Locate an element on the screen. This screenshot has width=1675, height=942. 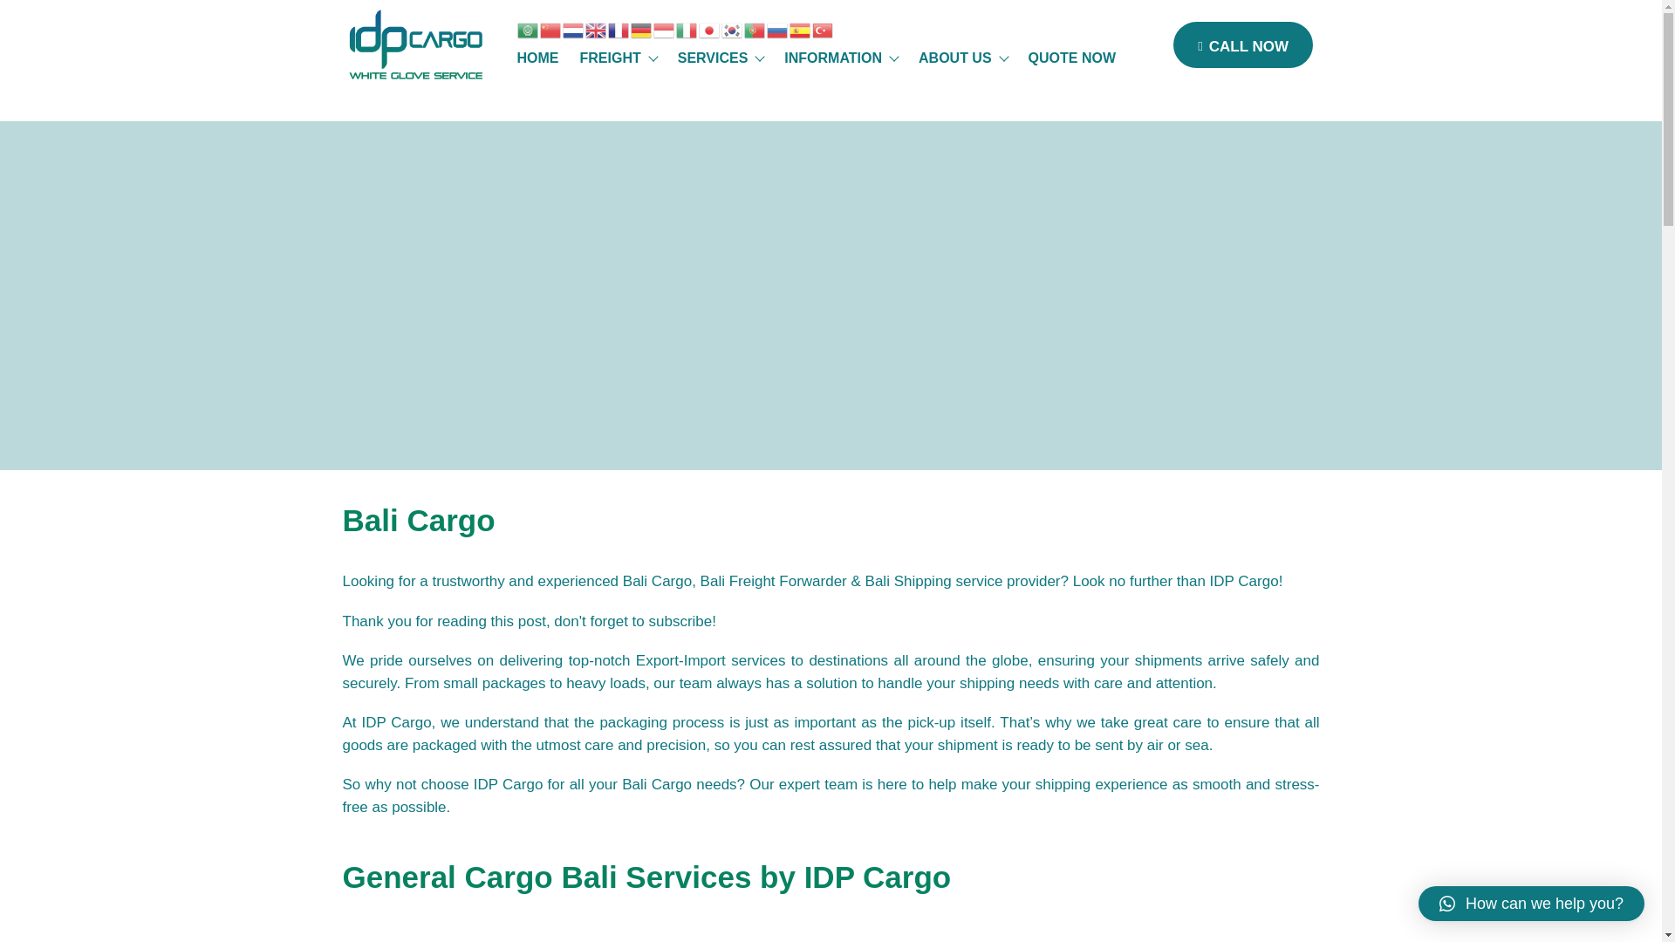
INFORMATION is located at coordinates (841, 58).